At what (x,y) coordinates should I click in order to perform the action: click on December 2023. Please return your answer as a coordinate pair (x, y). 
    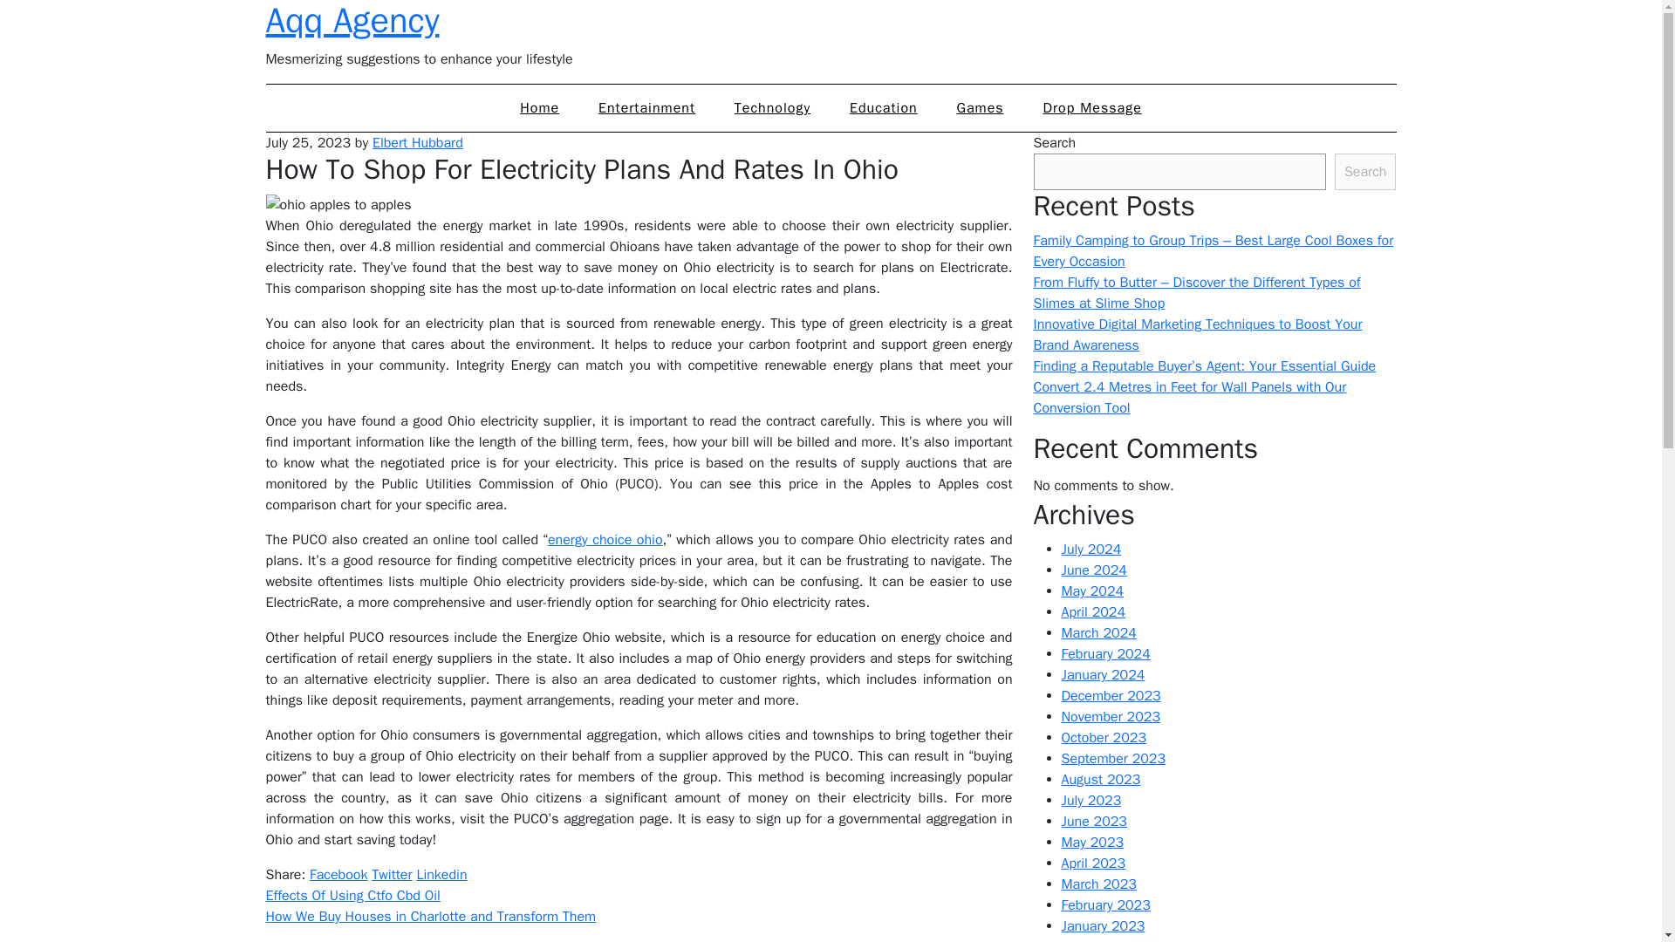
    Looking at the image, I should click on (1110, 696).